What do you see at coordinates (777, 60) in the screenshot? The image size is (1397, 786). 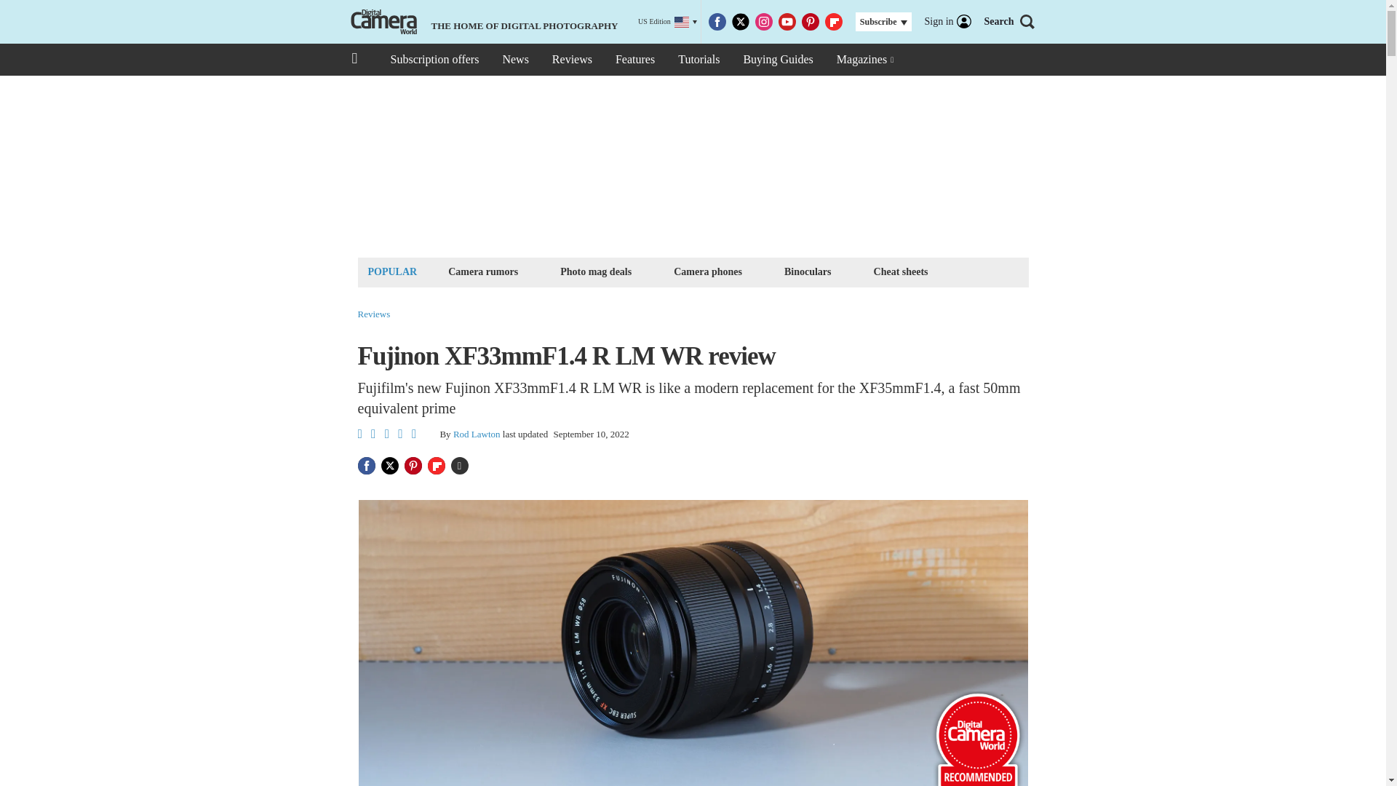 I see `Buying Guides` at bounding box center [777, 60].